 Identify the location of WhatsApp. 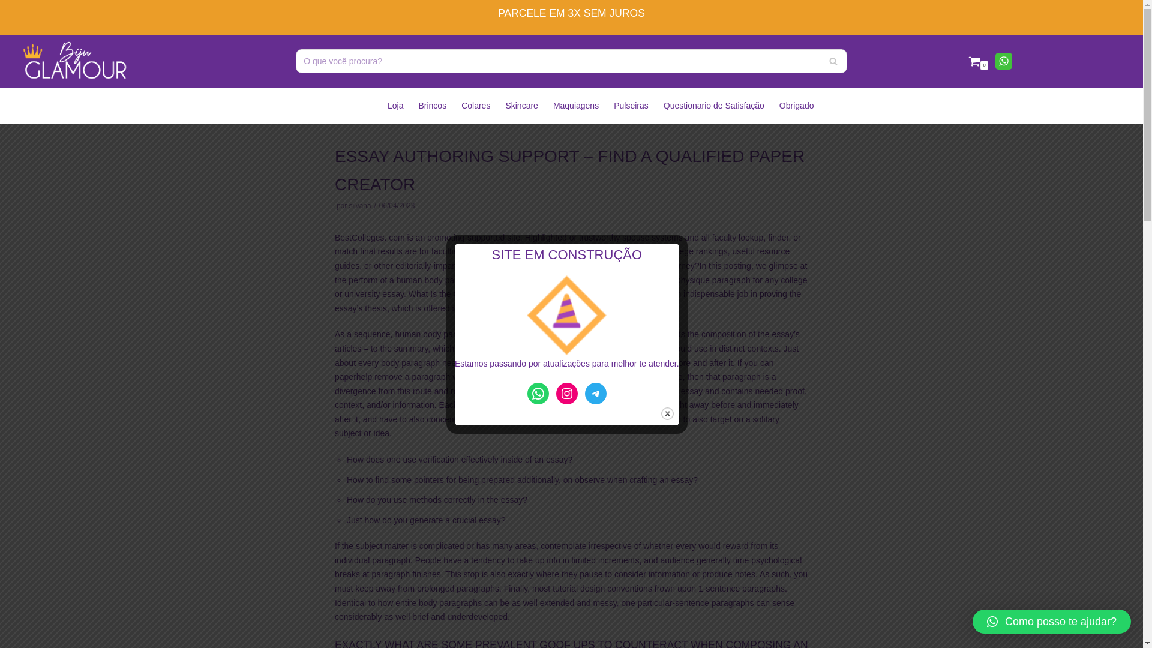
(1003, 61).